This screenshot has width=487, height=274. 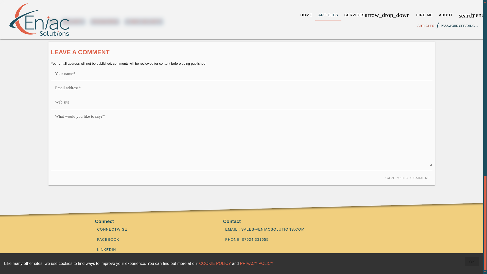 What do you see at coordinates (153, 239) in the screenshot?
I see `FACEBOOK` at bounding box center [153, 239].